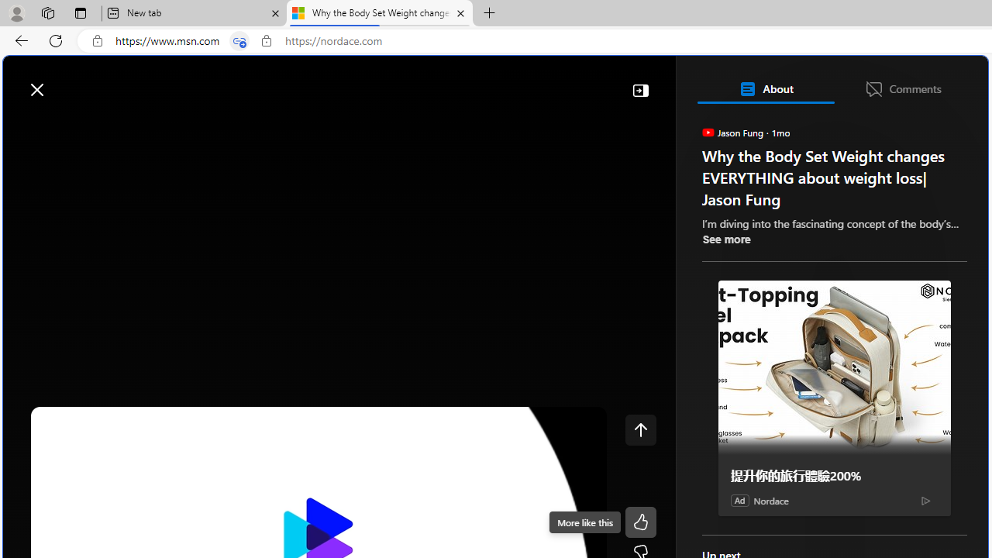  What do you see at coordinates (765, 88) in the screenshot?
I see `About` at bounding box center [765, 88].